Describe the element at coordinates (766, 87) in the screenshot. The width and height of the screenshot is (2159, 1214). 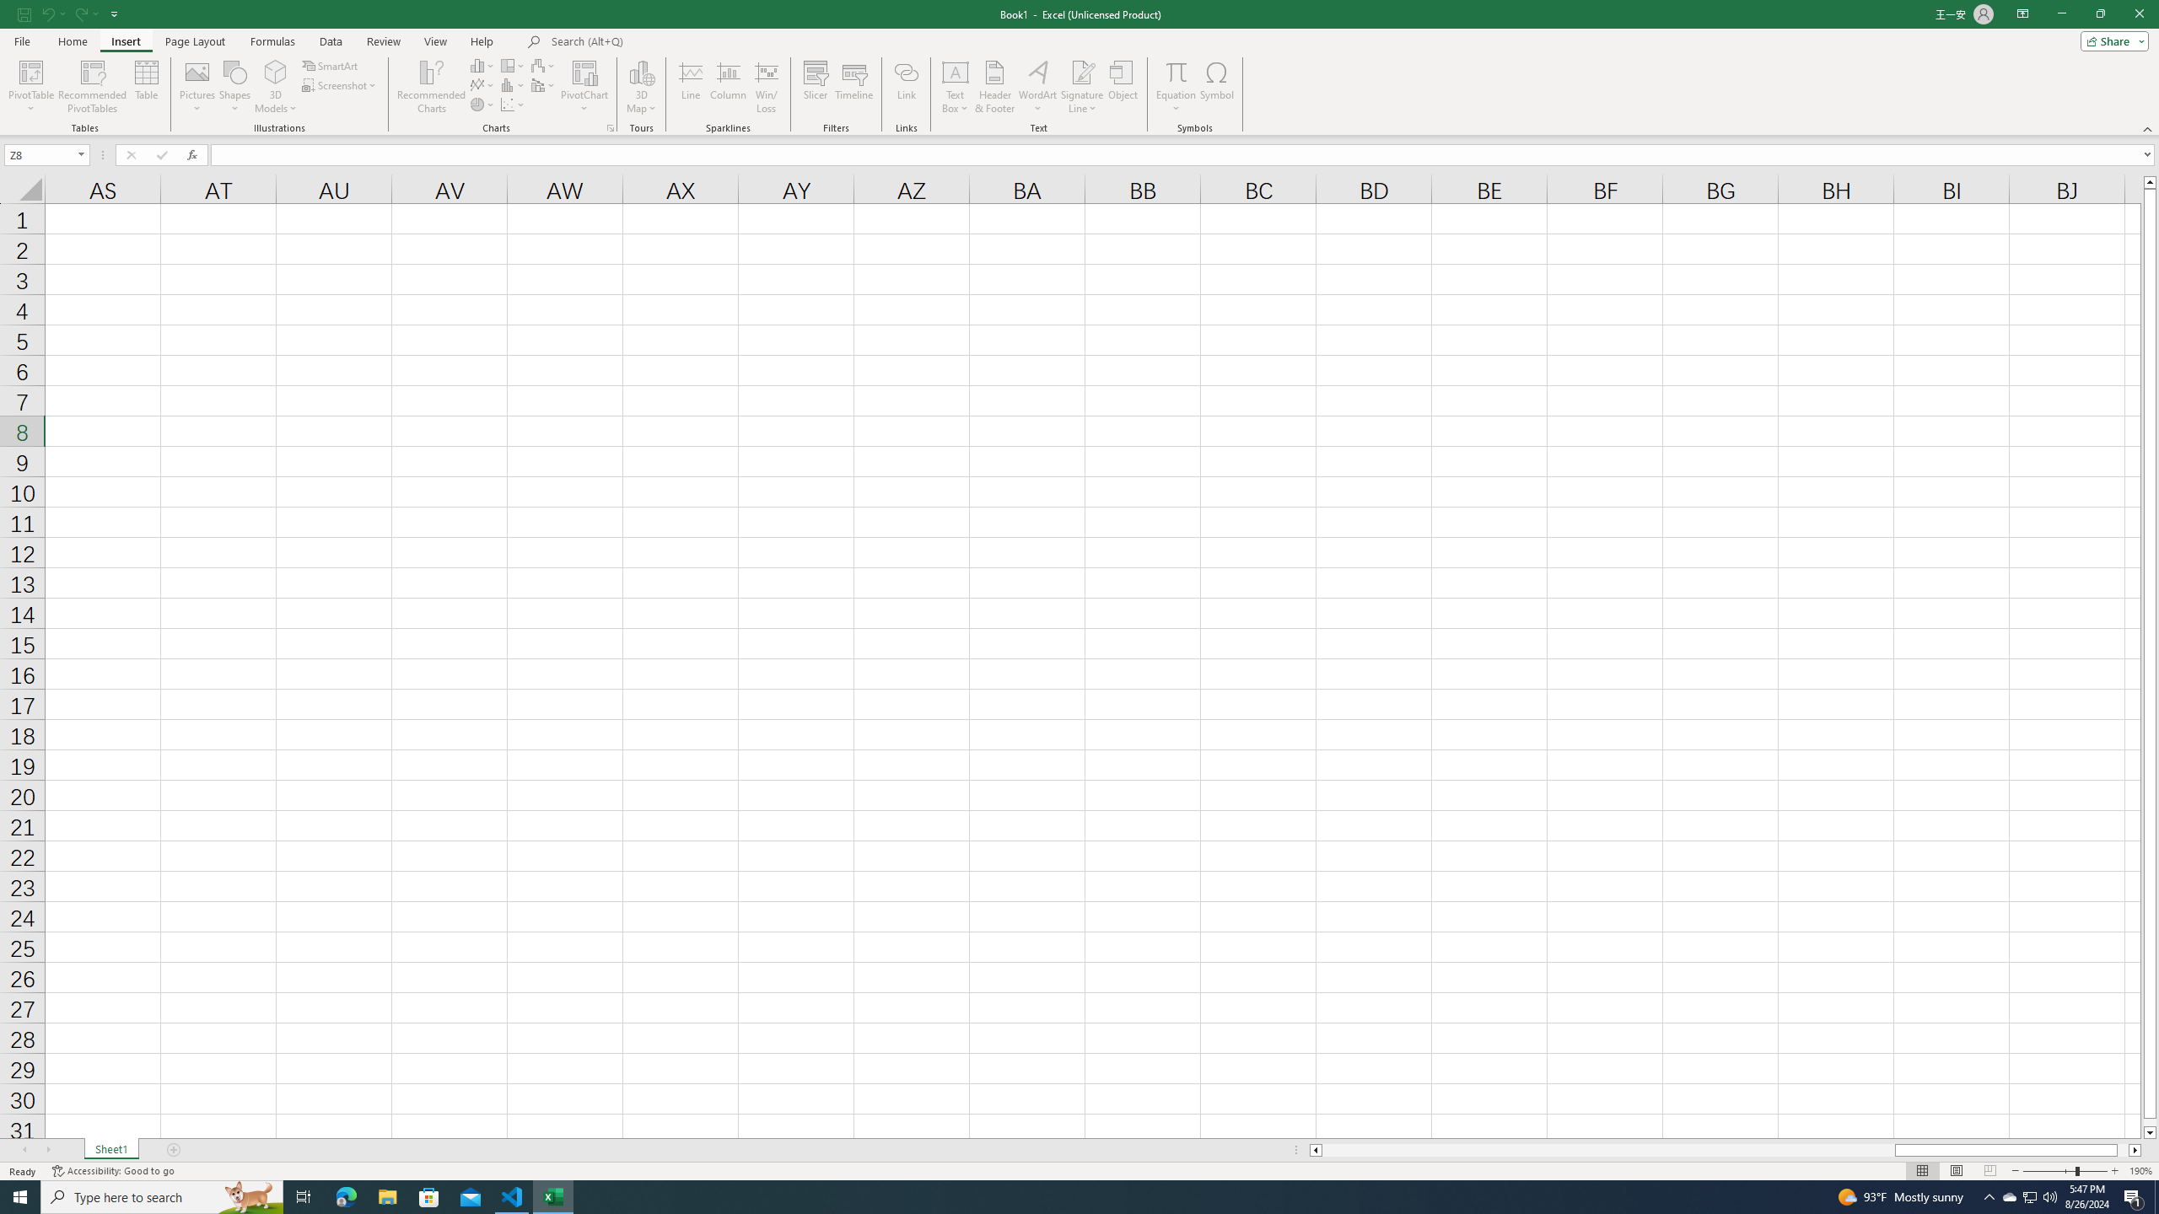
I see `Win/Loss` at that location.